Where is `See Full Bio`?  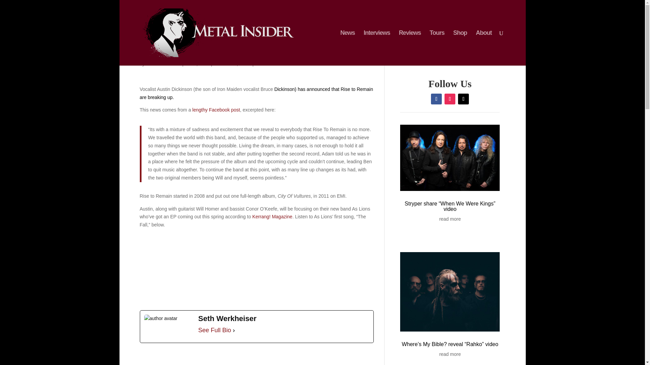 See Full Bio is located at coordinates (215, 331).